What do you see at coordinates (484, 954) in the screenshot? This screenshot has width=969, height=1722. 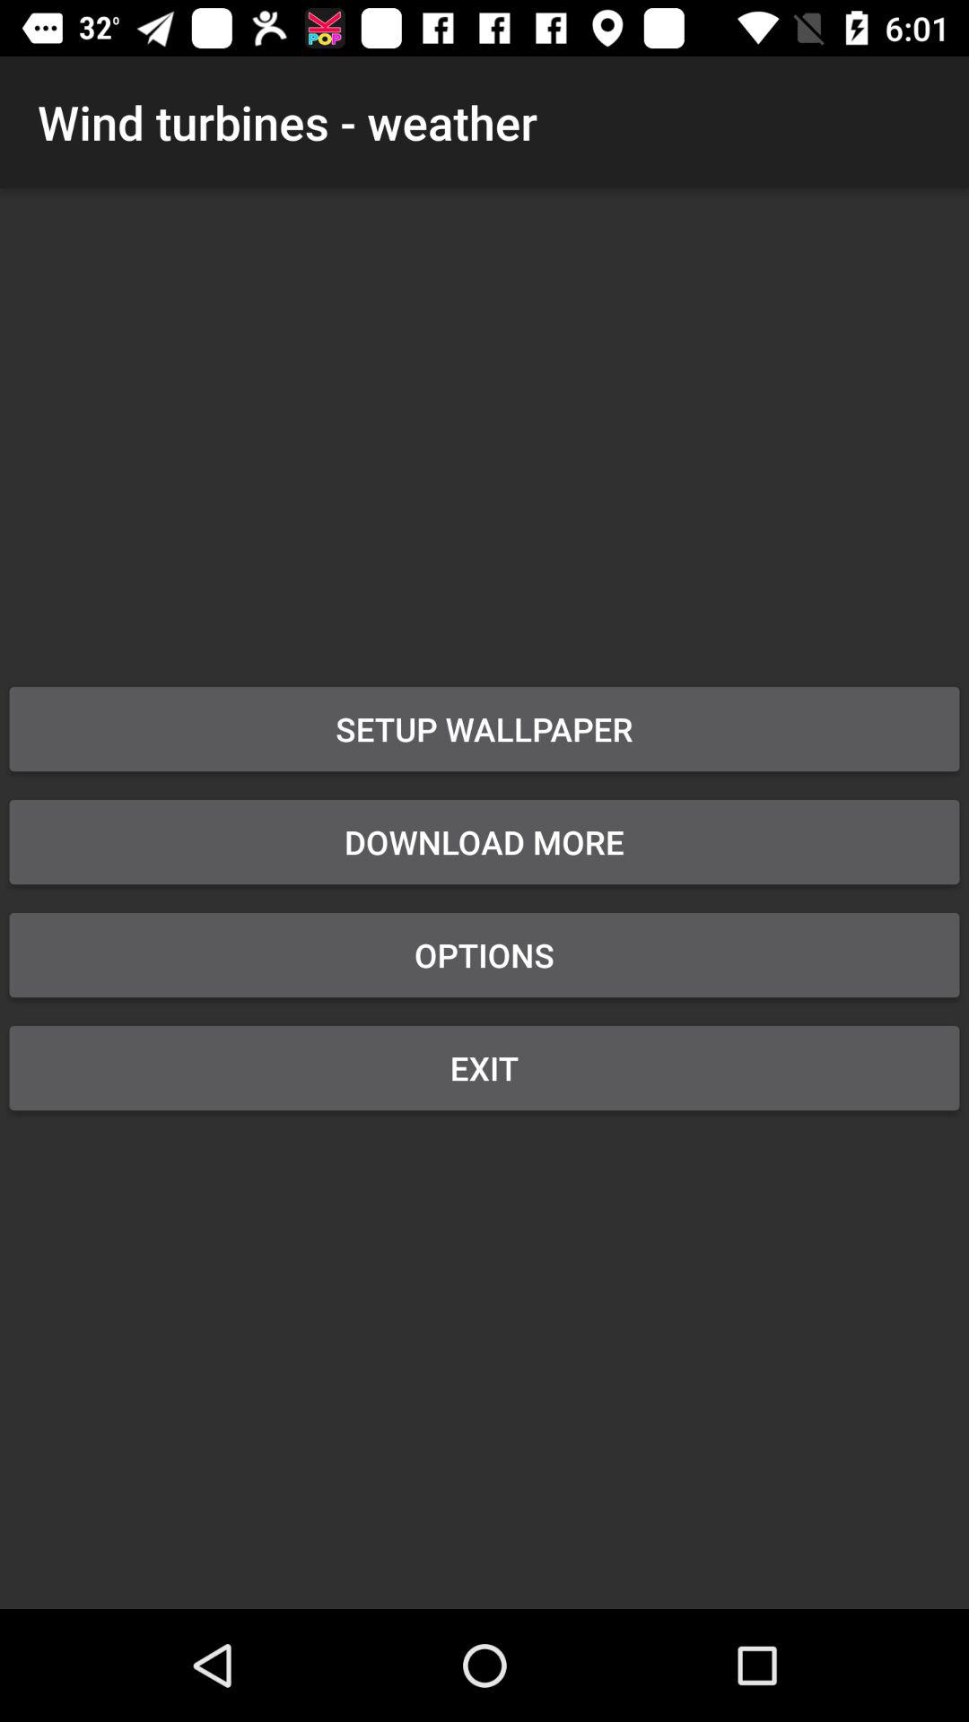 I see `scroll to options button` at bounding box center [484, 954].